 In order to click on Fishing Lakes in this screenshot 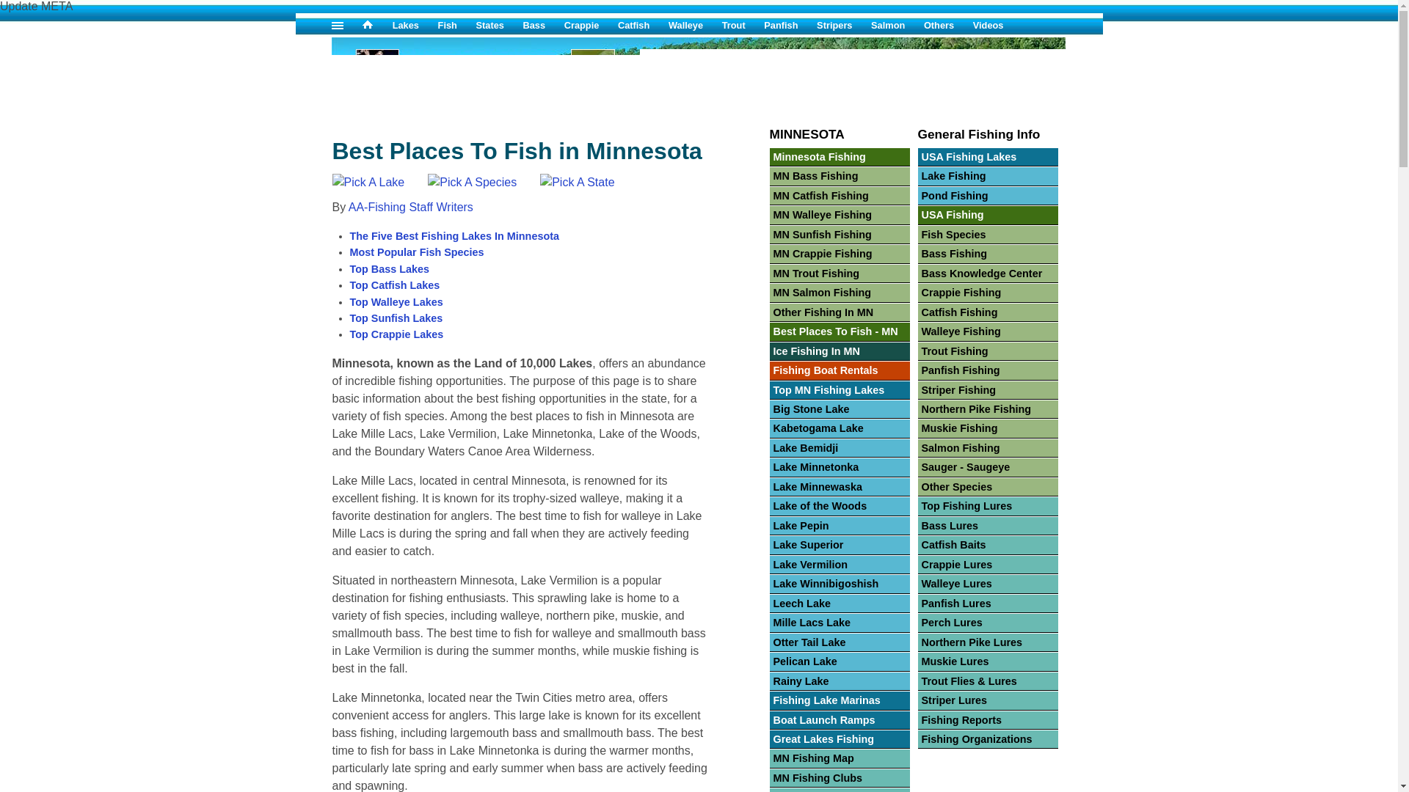, I will do `click(415, 25)`.